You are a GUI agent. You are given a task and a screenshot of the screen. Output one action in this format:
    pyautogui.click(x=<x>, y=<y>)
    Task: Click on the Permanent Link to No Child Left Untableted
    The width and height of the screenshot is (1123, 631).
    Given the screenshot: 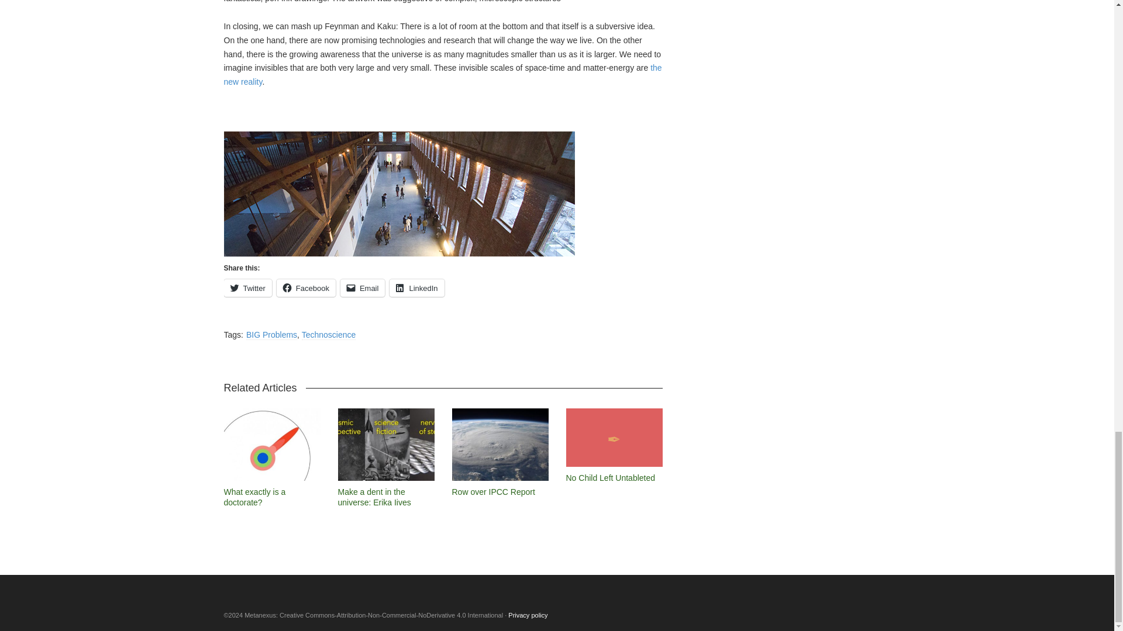 What is the action you would take?
    pyautogui.click(x=611, y=478)
    